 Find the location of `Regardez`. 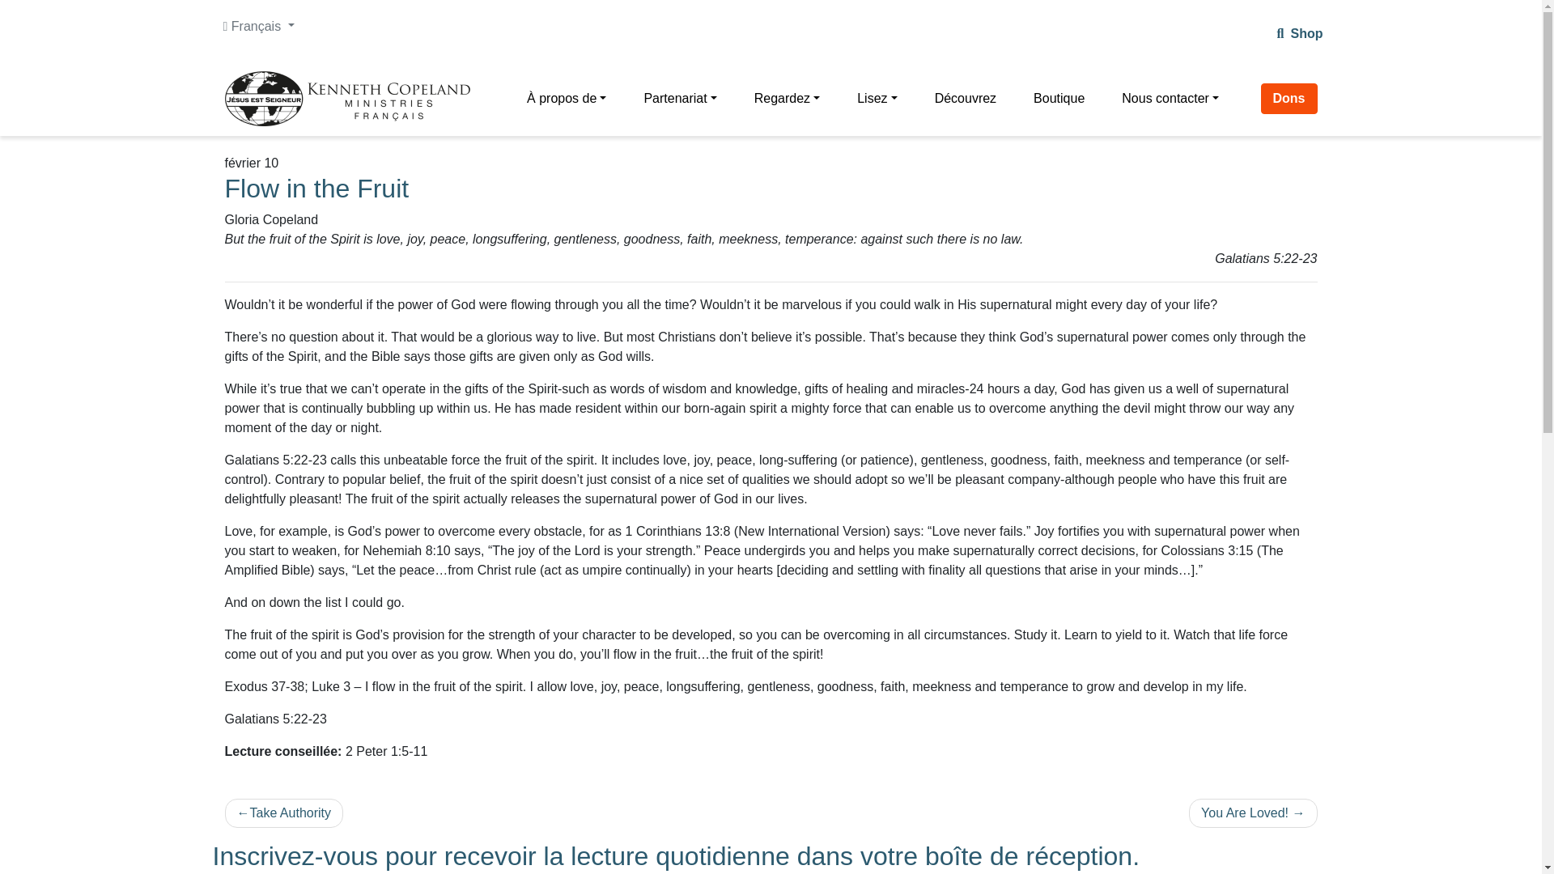

Regardez is located at coordinates (787, 98).